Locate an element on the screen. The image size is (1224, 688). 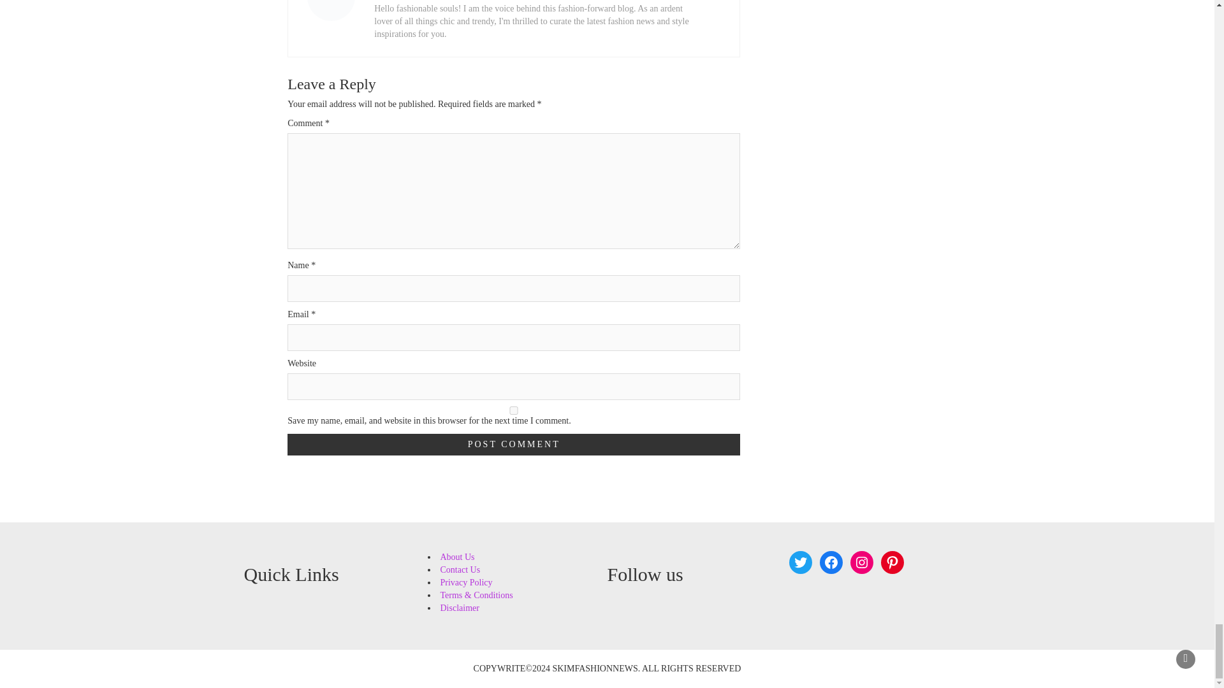
yes is located at coordinates (514, 410).